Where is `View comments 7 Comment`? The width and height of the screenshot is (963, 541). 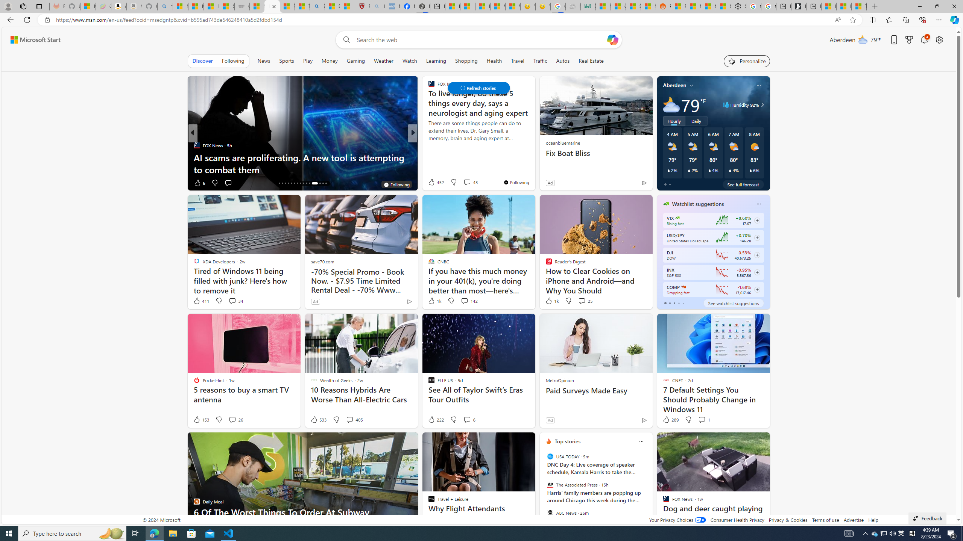 View comments 7 Comment is located at coordinates (467, 183).